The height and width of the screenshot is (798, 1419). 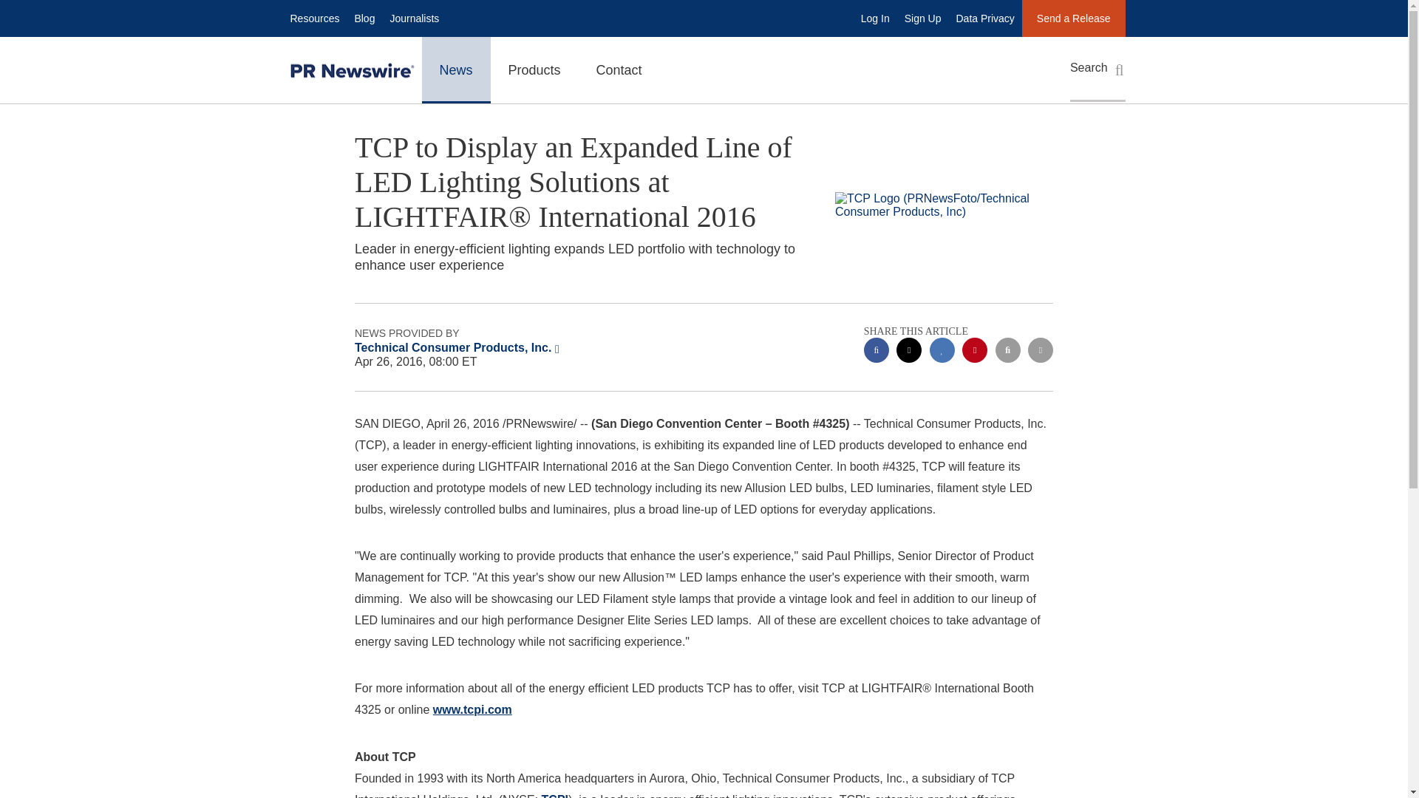 I want to click on News, so click(x=455, y=69).